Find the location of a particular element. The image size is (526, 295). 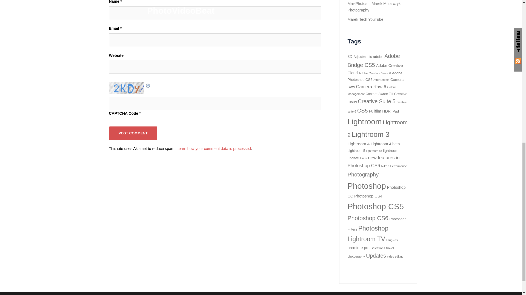

3D is located at coordinates (350, 56).